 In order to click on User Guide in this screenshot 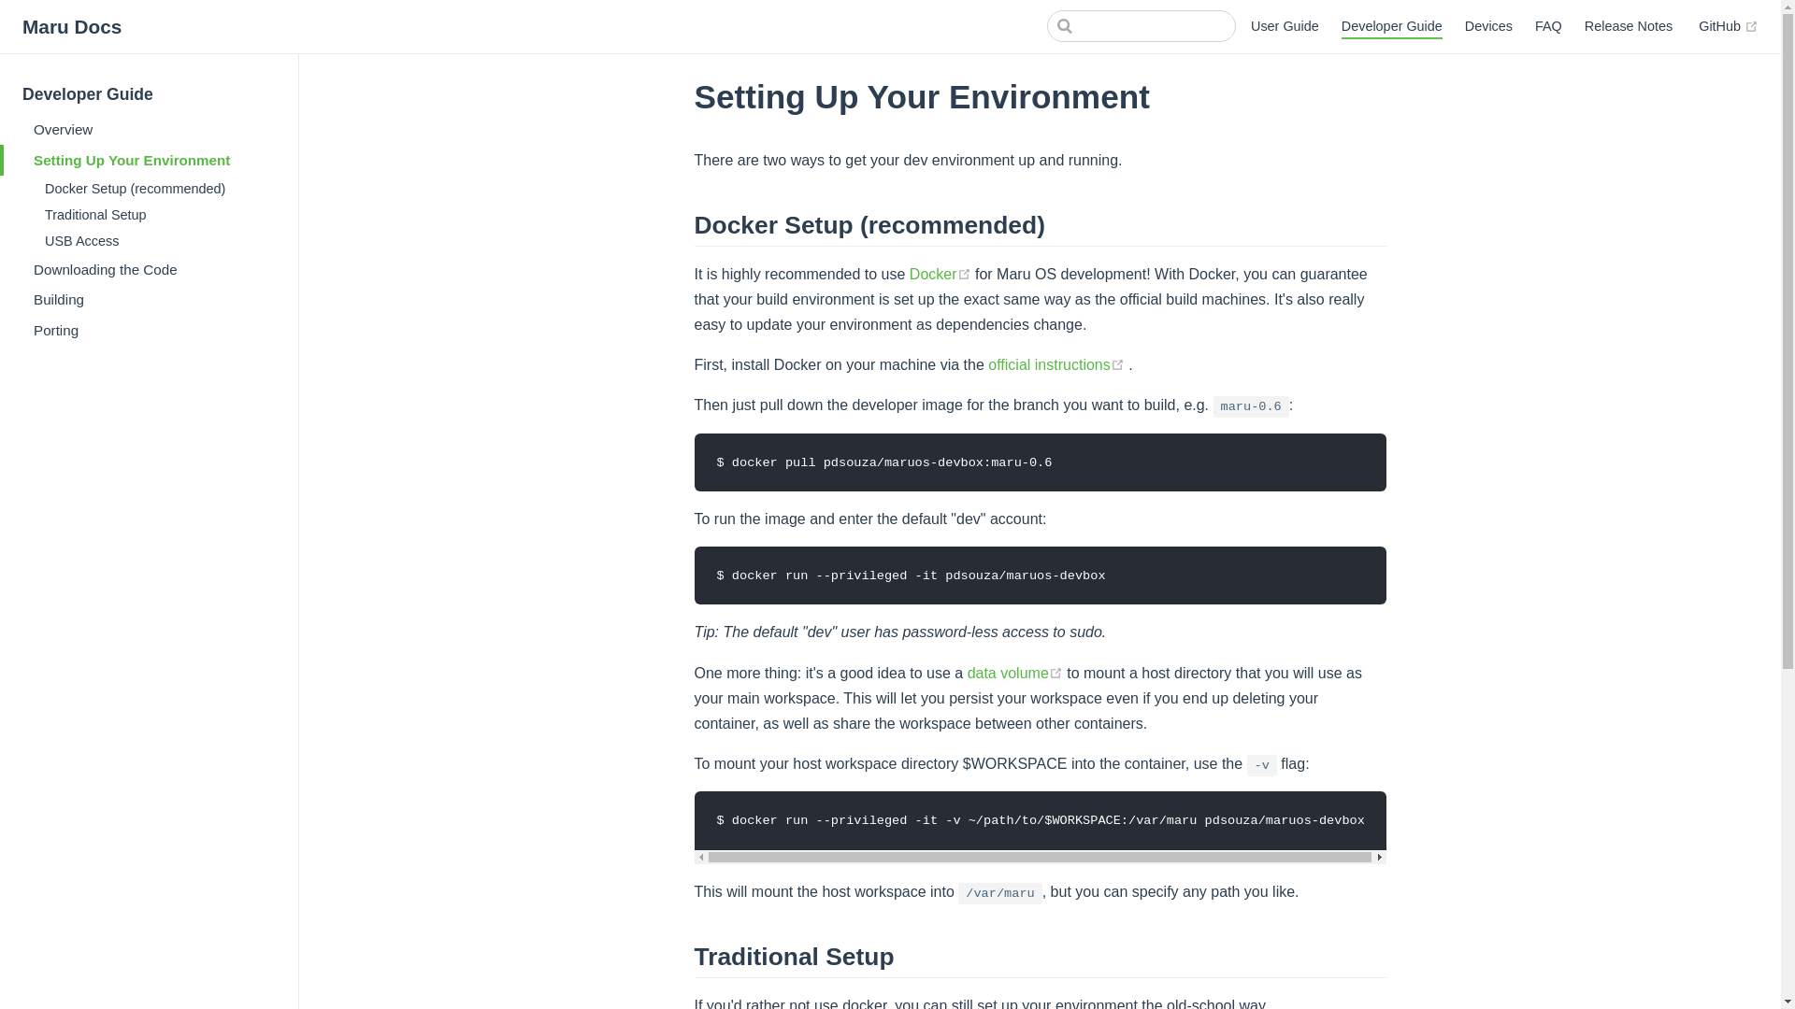, I will do `click(1285, 26)`.